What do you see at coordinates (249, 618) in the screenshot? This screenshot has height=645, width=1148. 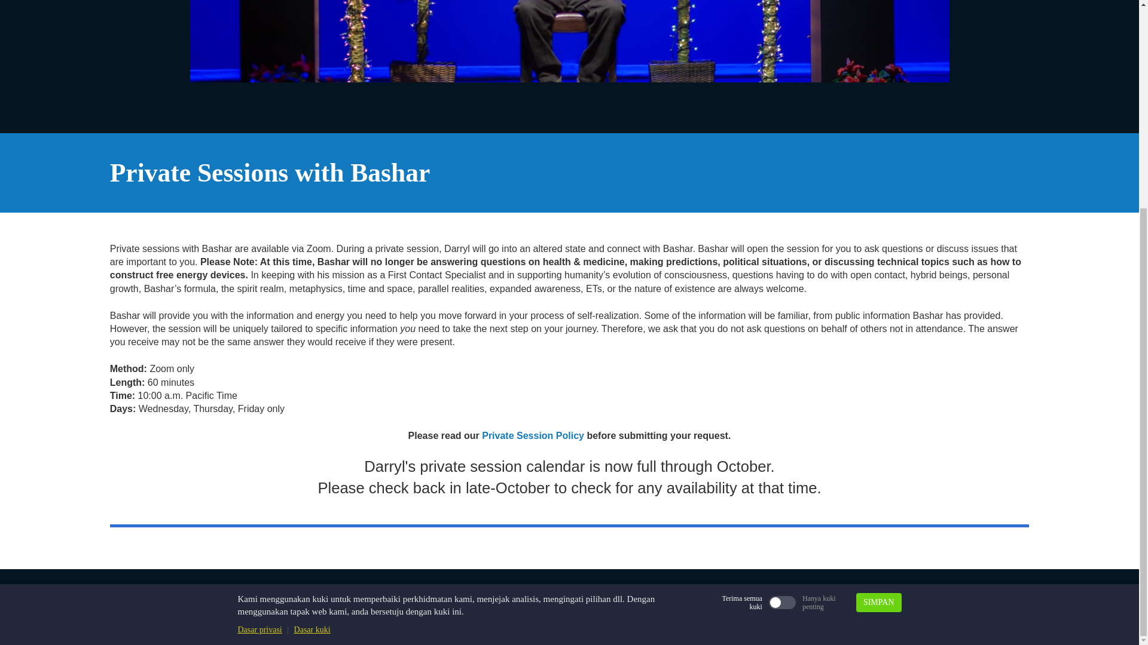 I see `ABOUT` at bounding box center [249, 618].